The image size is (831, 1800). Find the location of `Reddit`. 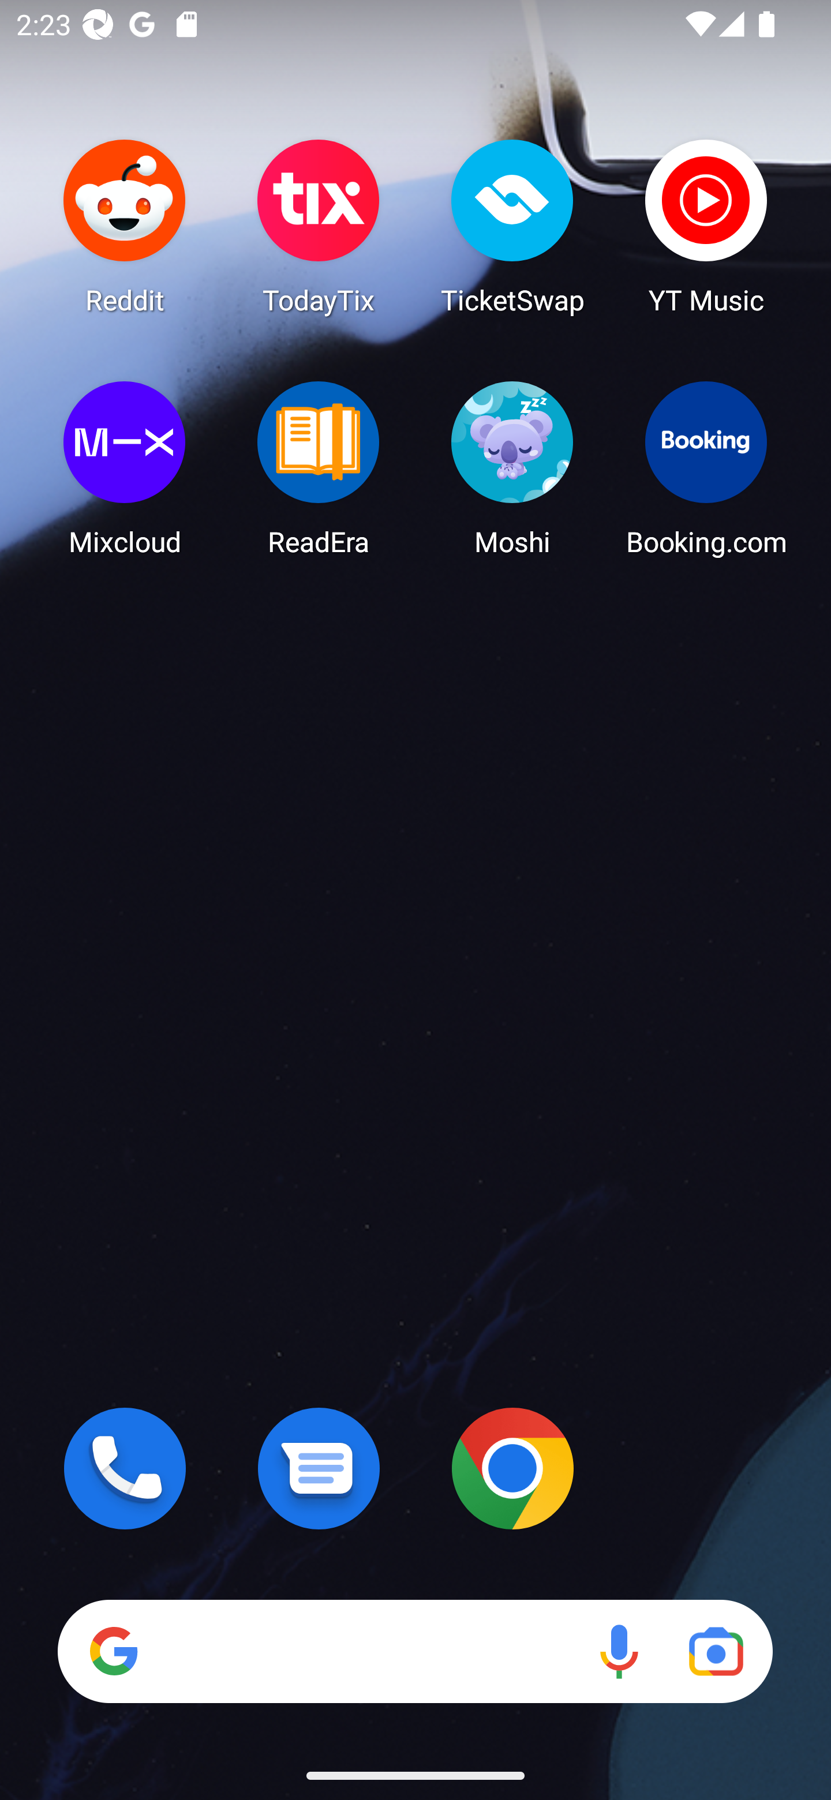

Reddit is located at coordinates (125, 226).